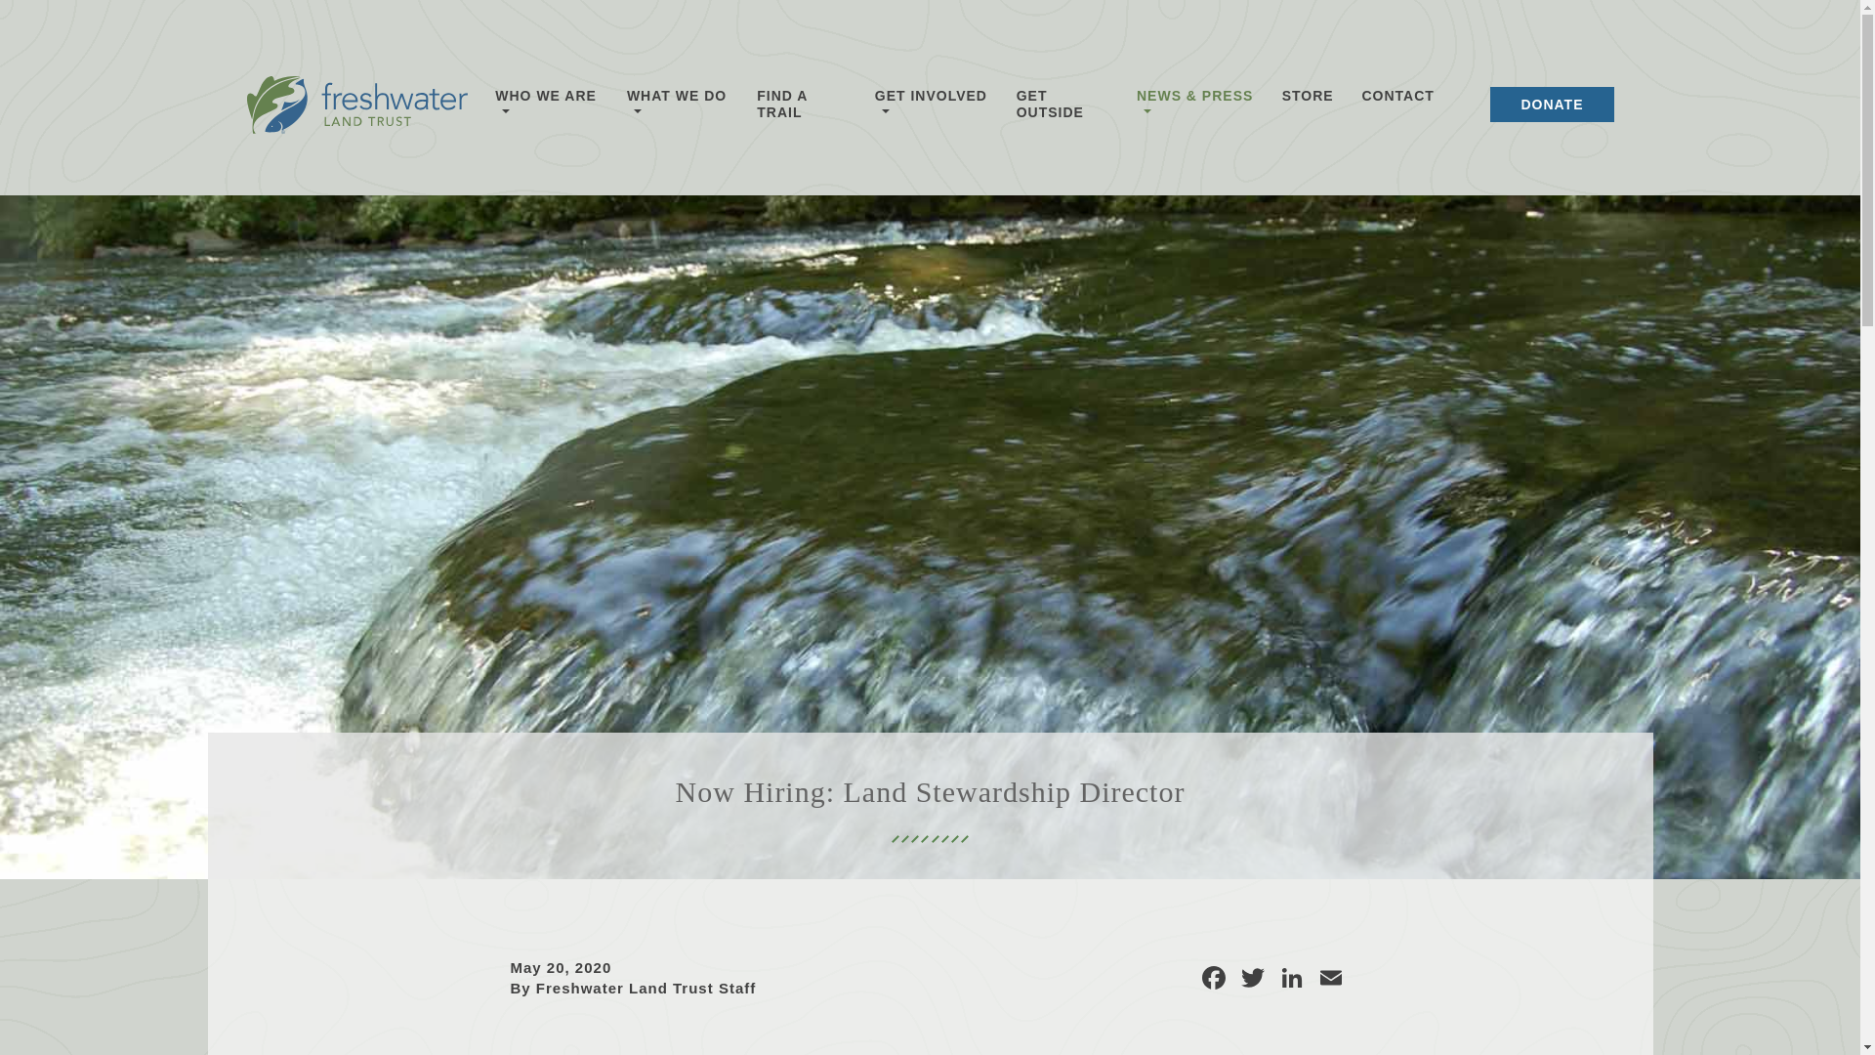 This screenshot has width=1875, height=1055. I want to click on What We Do, so click(678, 108).